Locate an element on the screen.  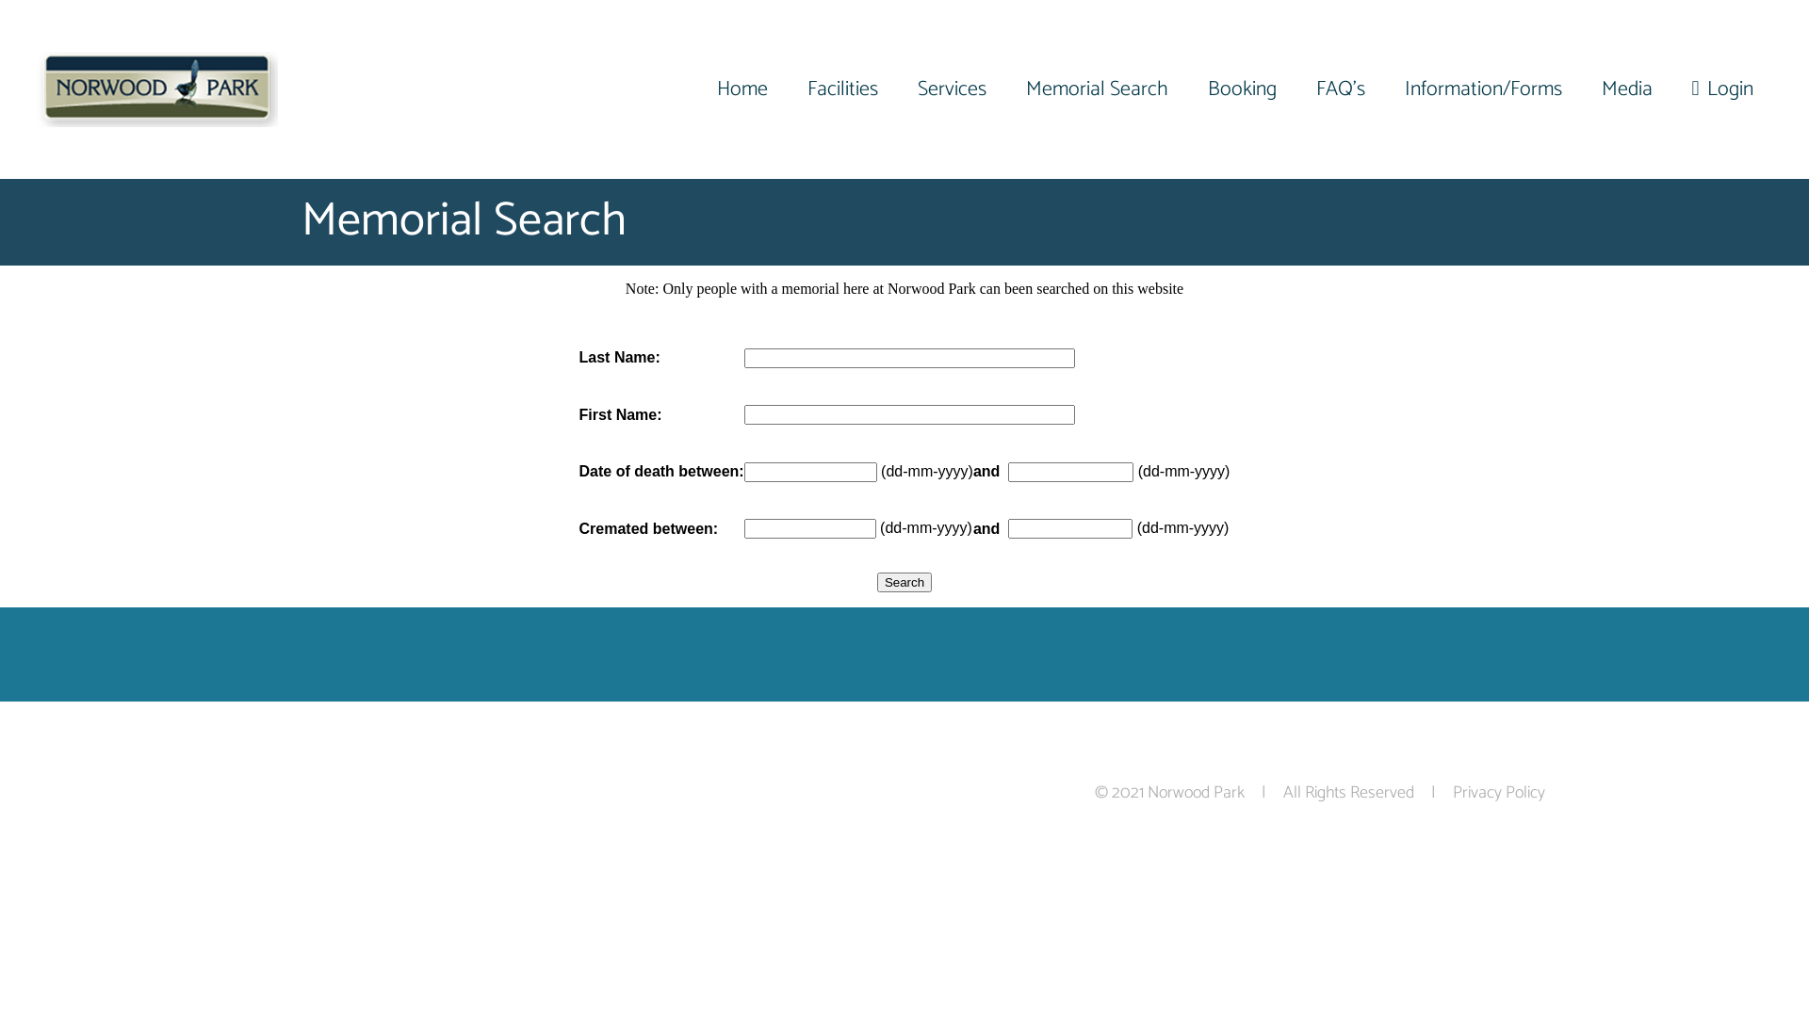
Login is located at coordinates (1722, 89).